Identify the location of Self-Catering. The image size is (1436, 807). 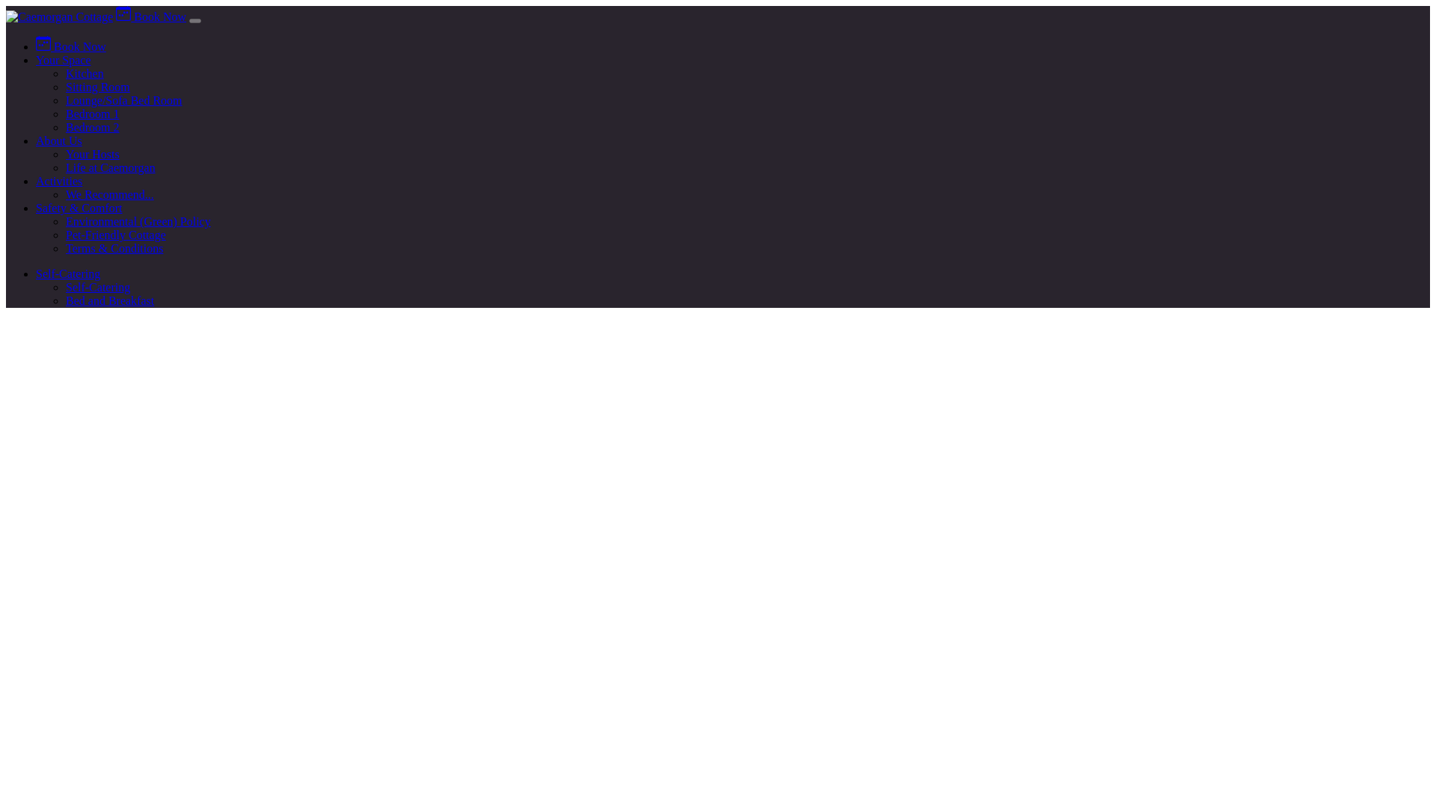
(68, 273).